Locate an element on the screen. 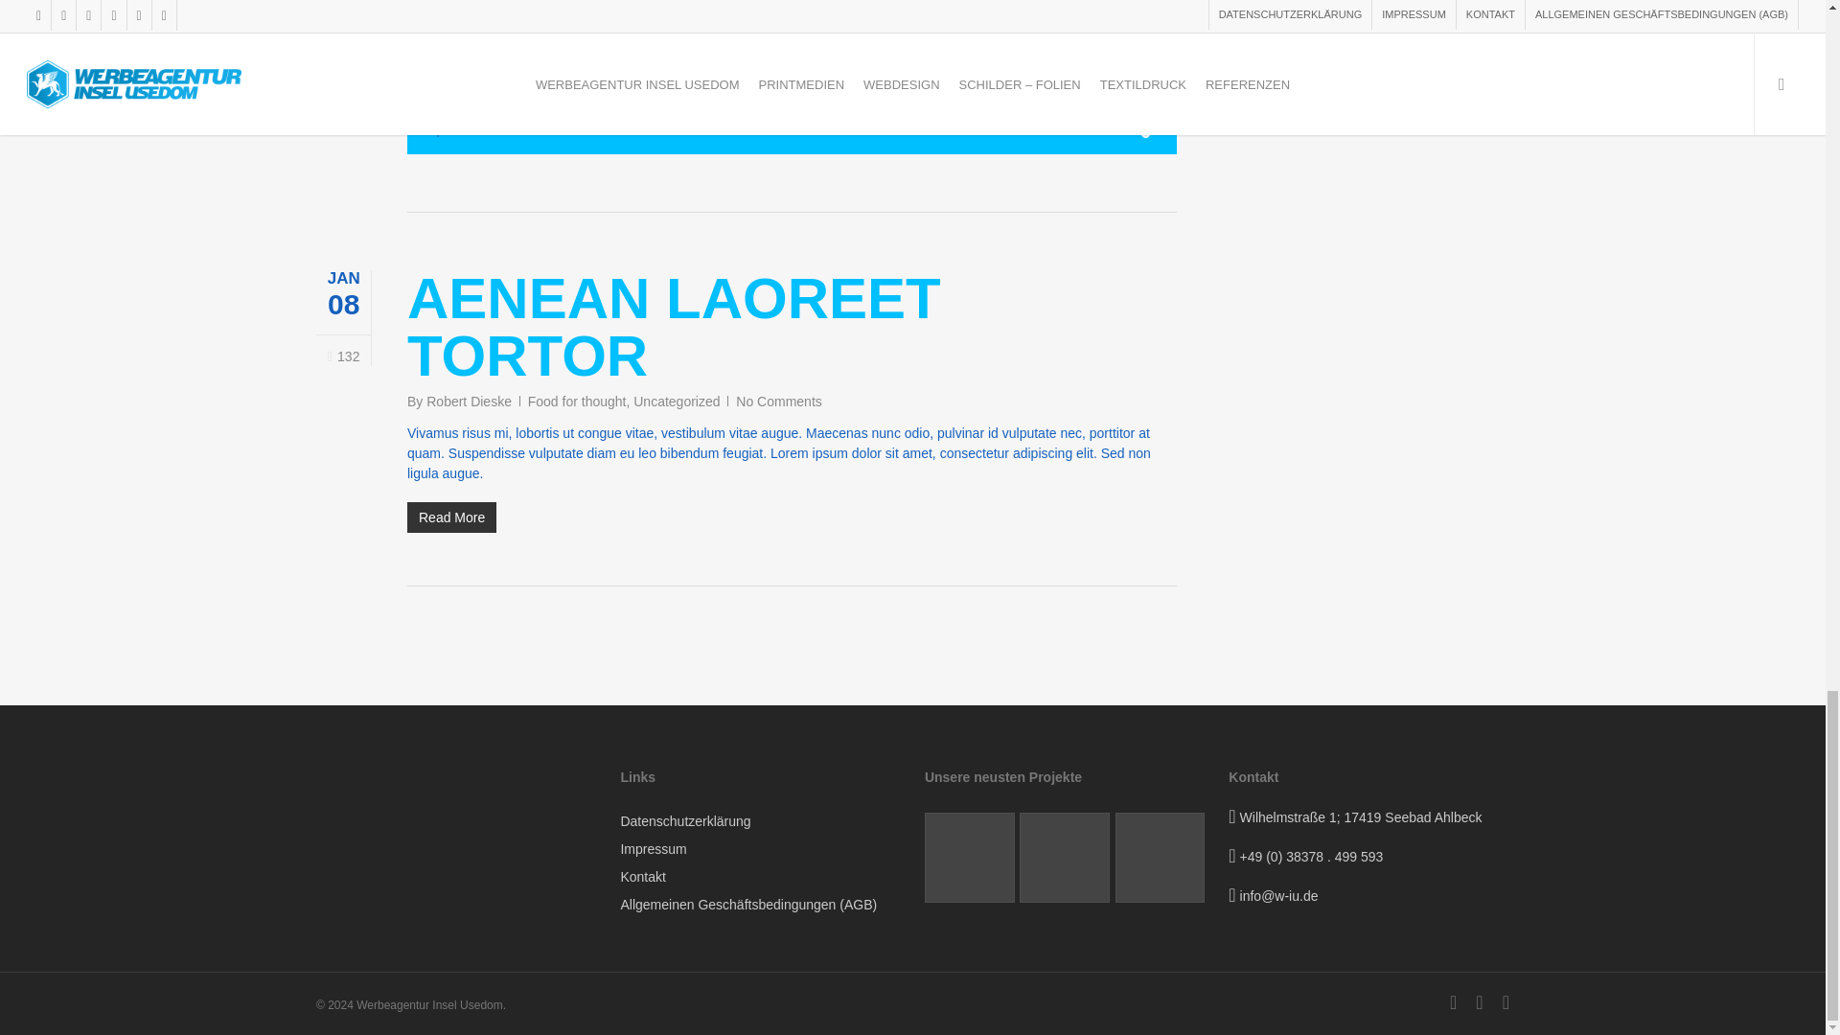  ray ban sunglasses is located at coordinates (742, 49).